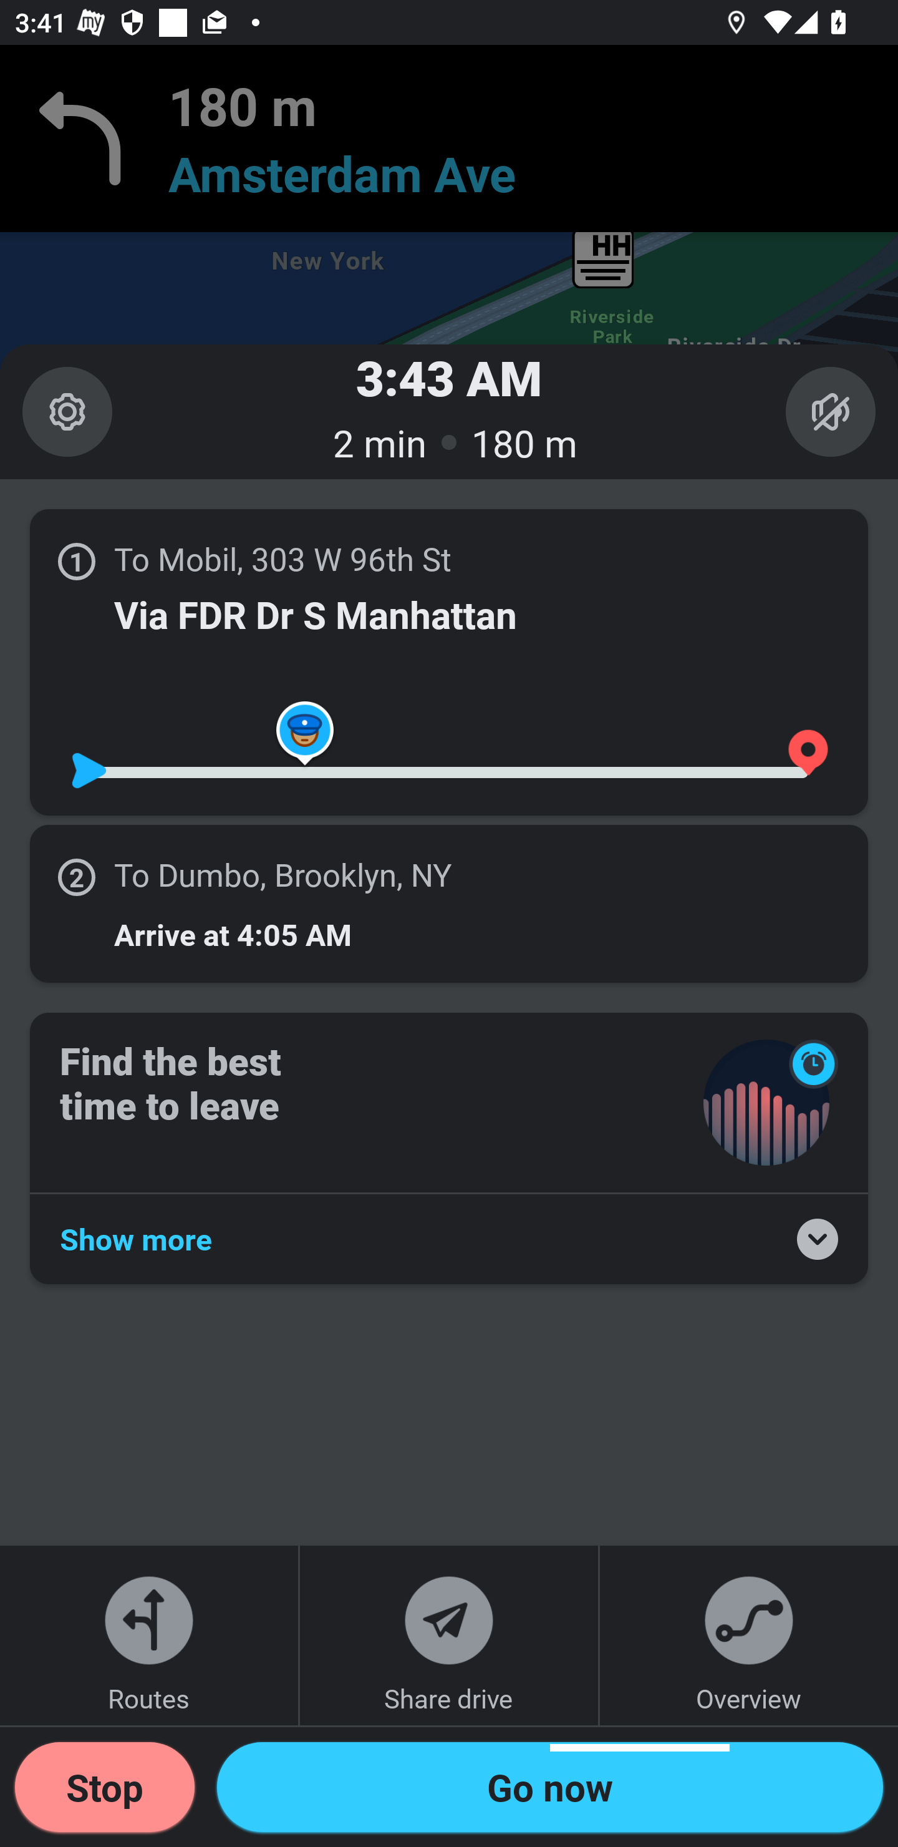  Describe the element at coordinates (105, 1787) in the screenshot. I see `Stop` at that location.